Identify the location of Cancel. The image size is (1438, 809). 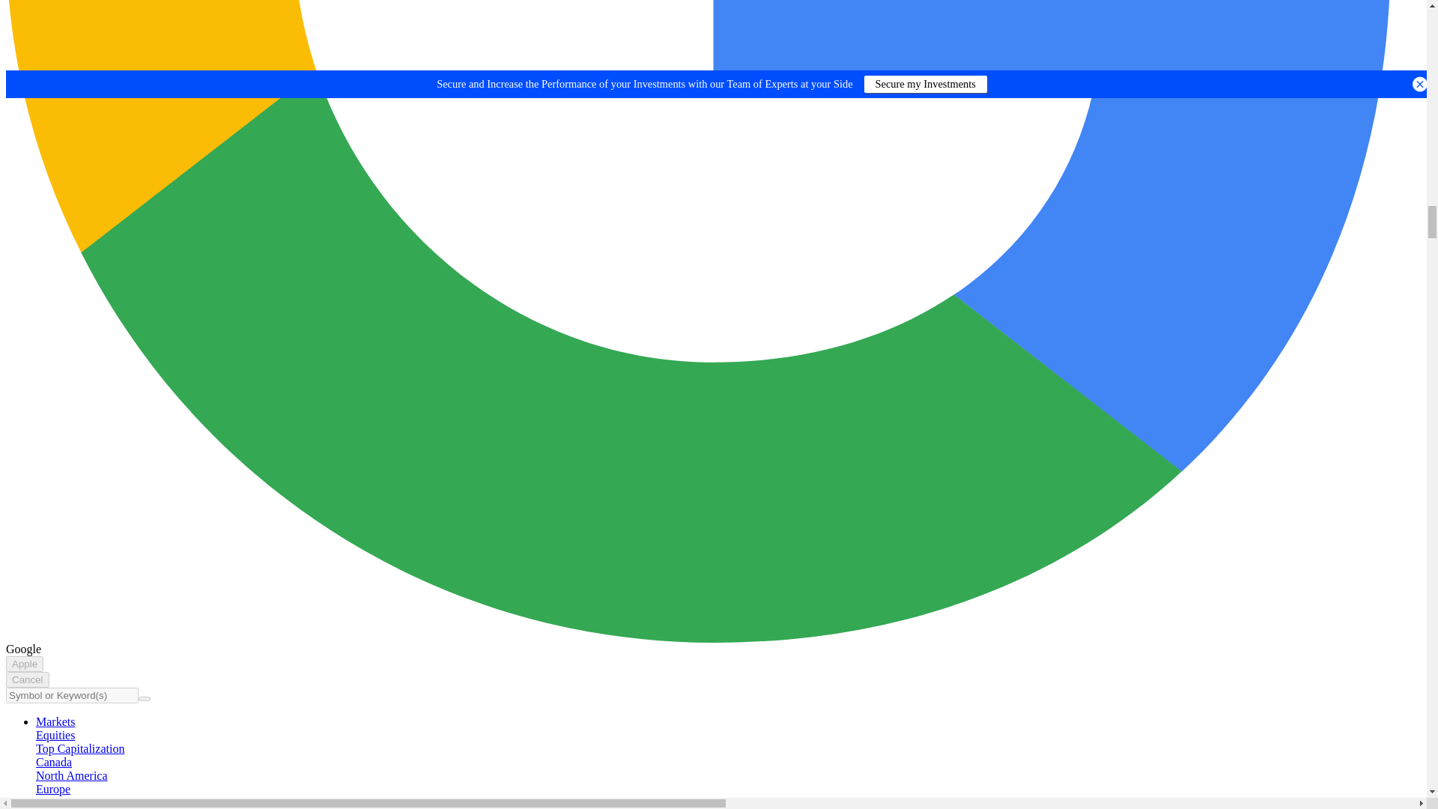
(27, 680).